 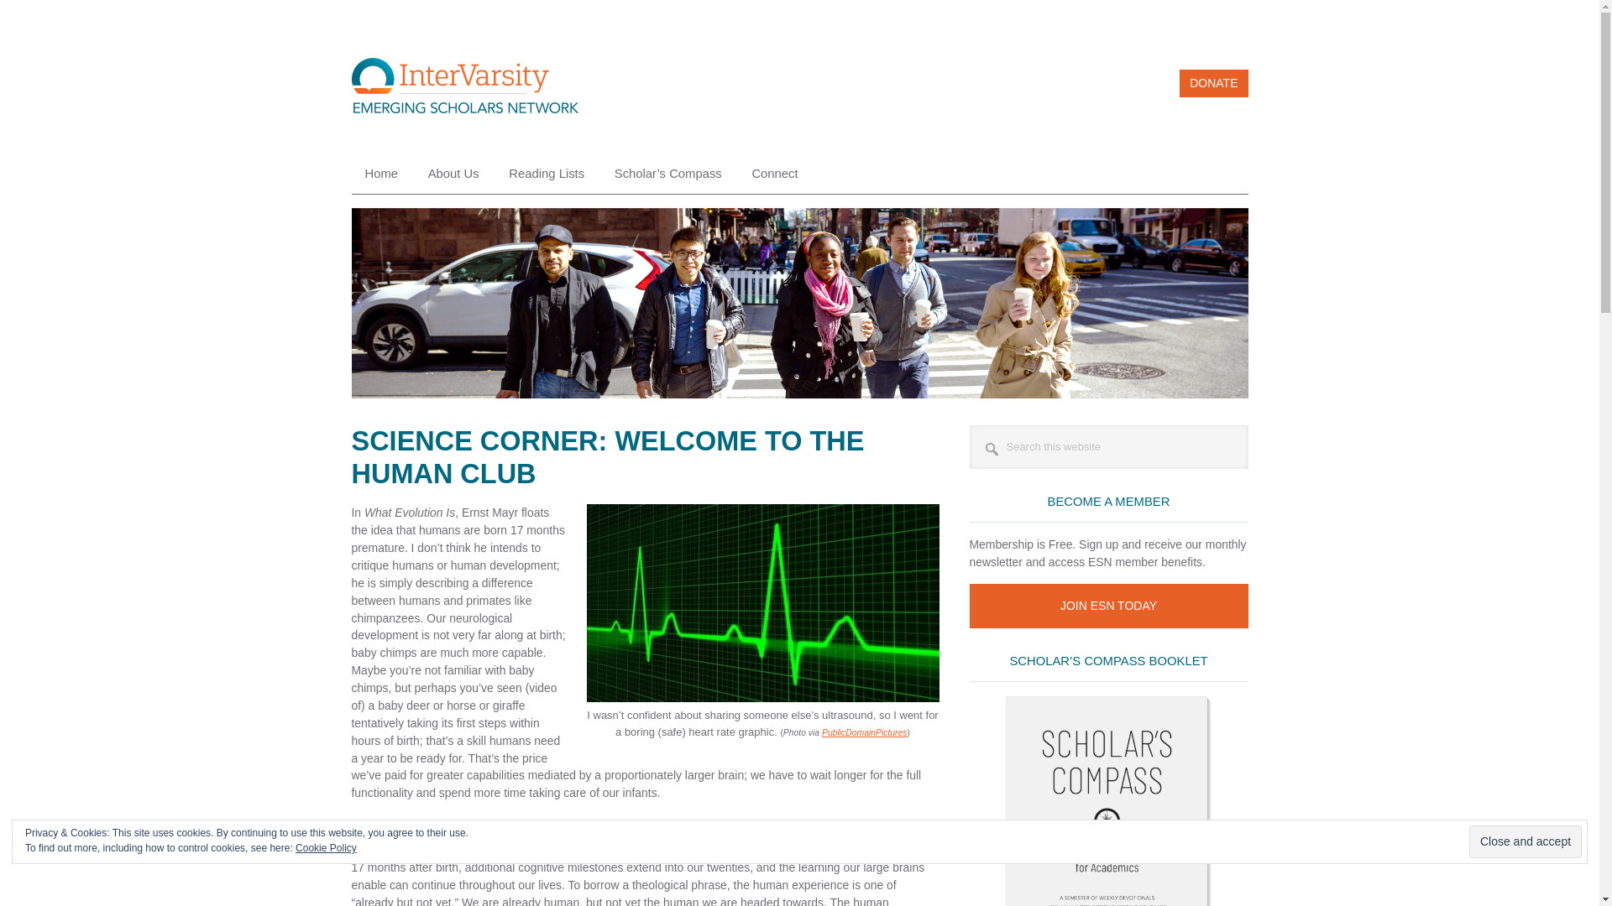 What do you see at coordinates (381, 174) in the screenshot?
I see `Home` at bounding box center [381, 174].